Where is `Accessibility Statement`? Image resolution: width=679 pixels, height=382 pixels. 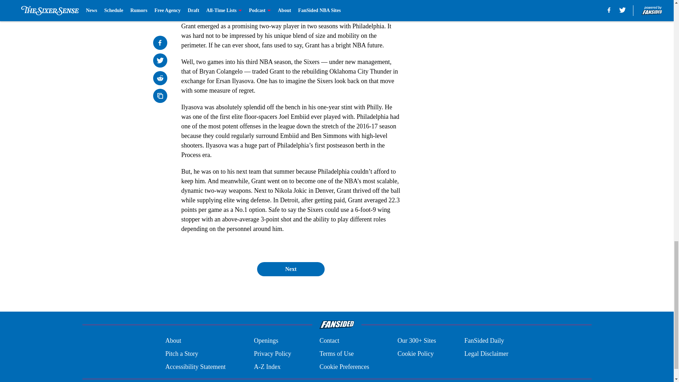 Accessibility Statement is located at coordinates (195, 366).